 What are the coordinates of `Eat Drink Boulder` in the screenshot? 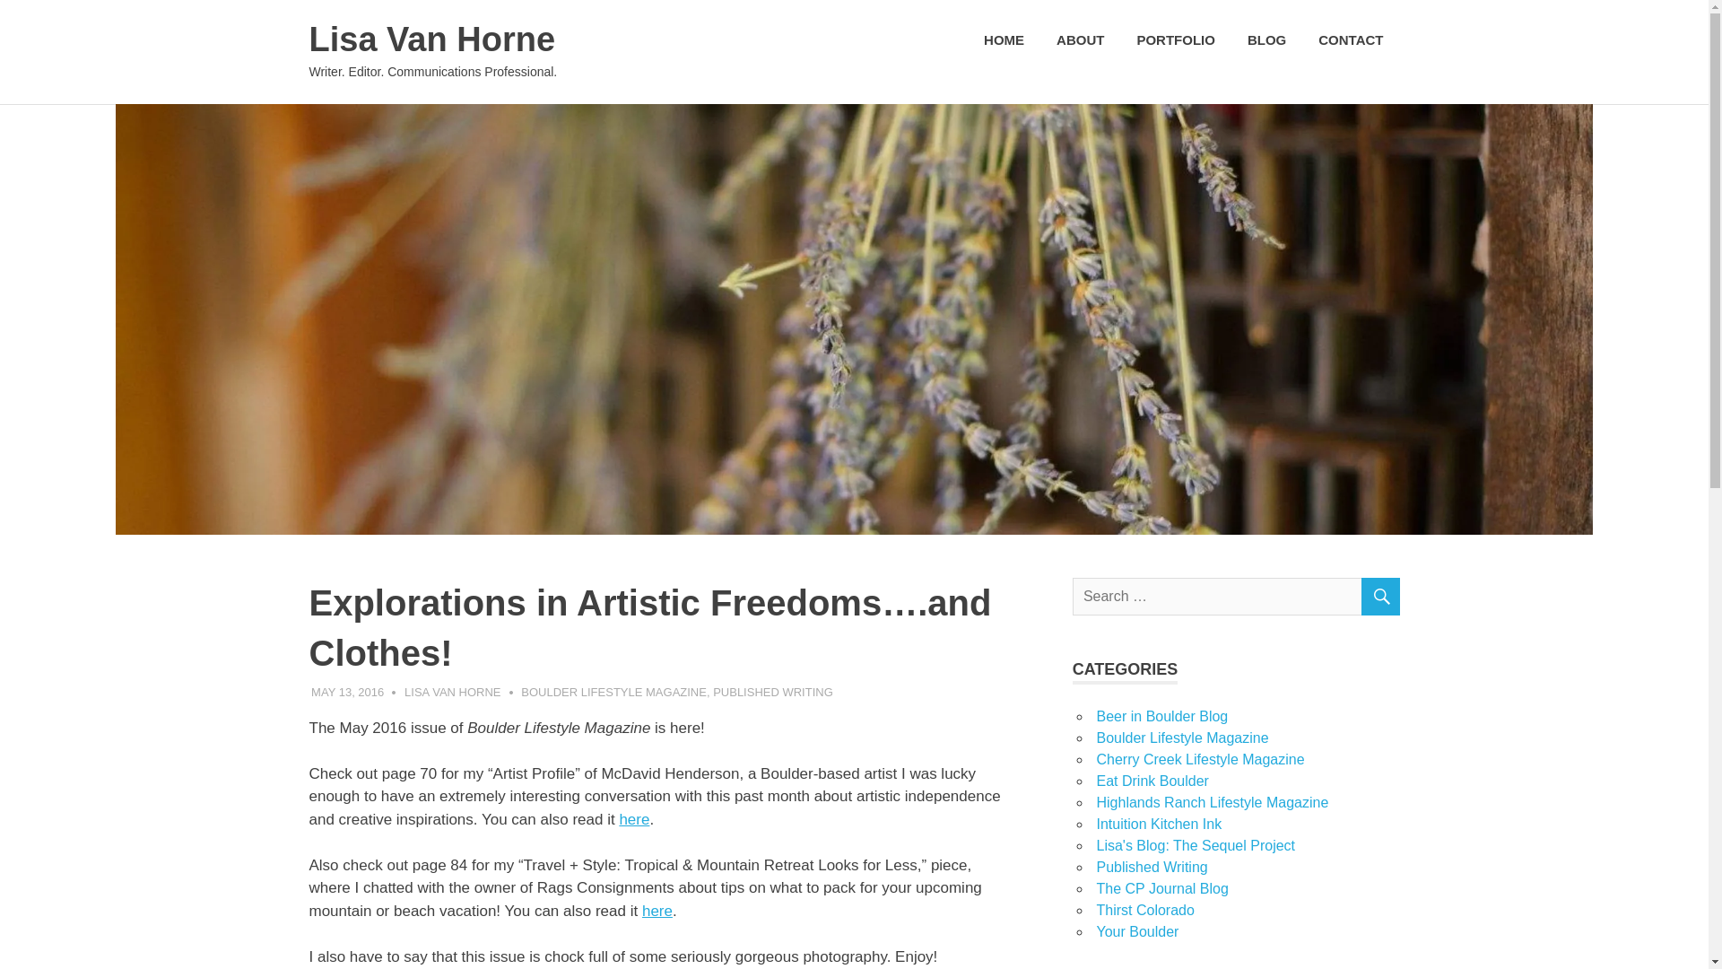 It's located at (1152, 781).